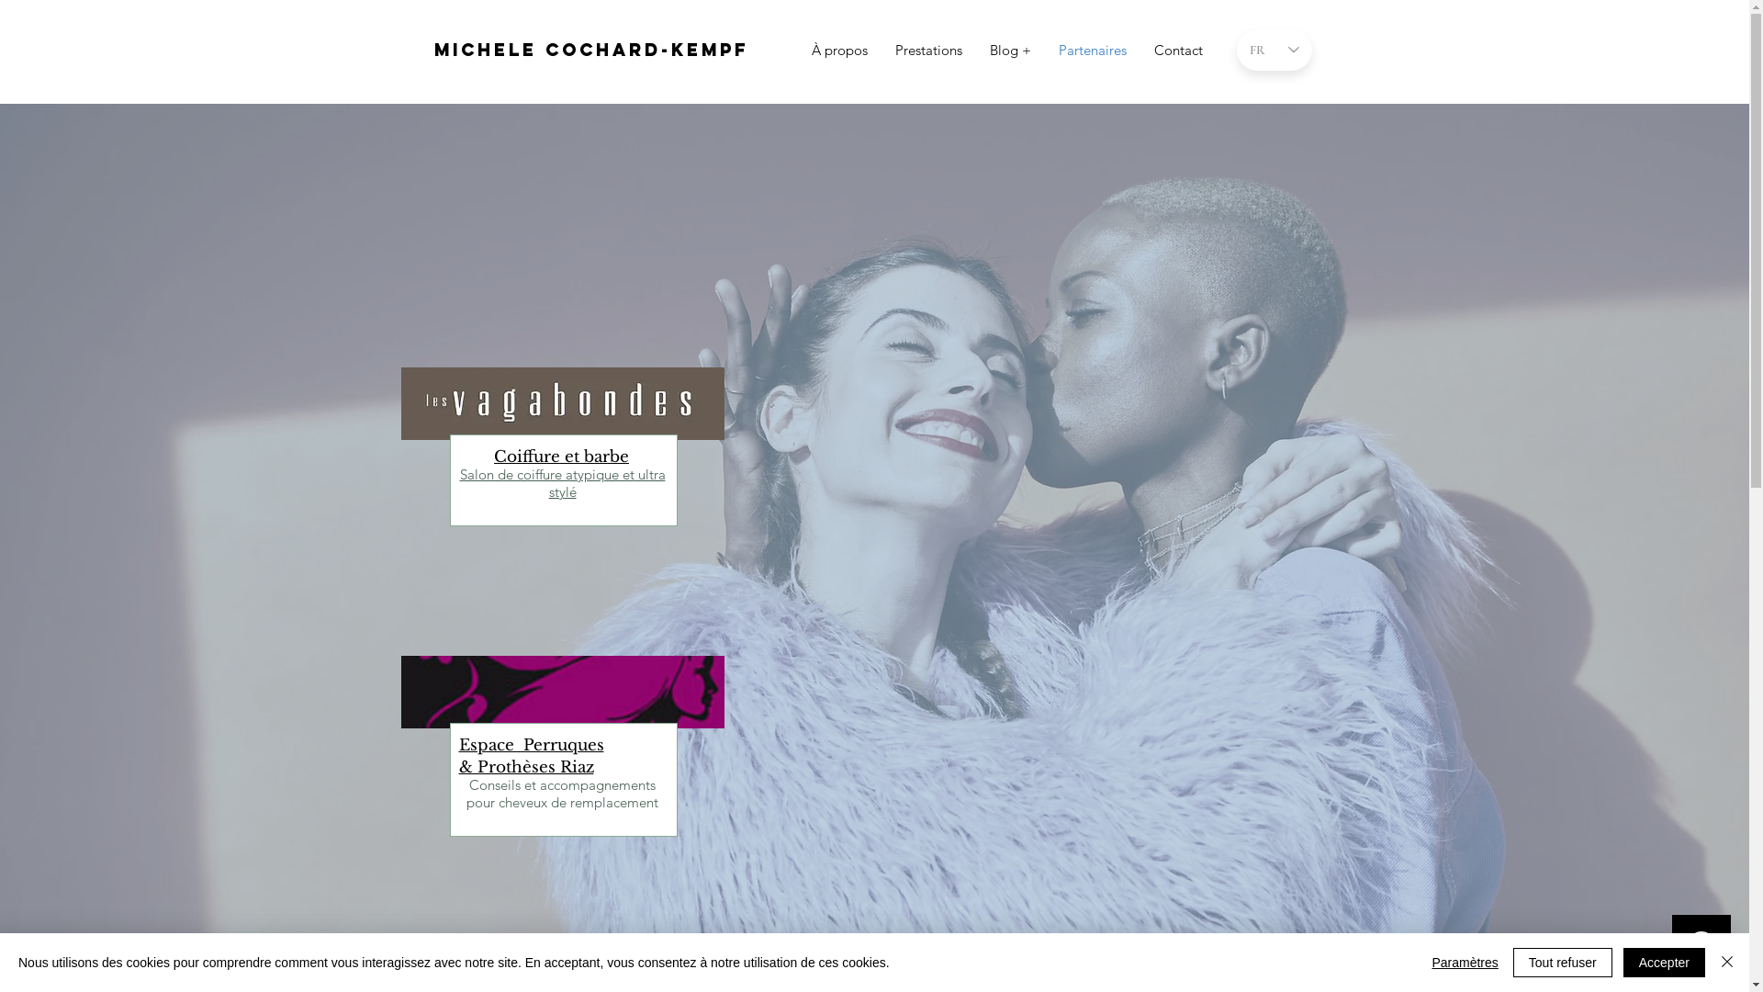 This screenshot has width=1763, height=992. Describe the element at coordinates (1010, 51) in the screenshot. I see `Blog +` at that location.